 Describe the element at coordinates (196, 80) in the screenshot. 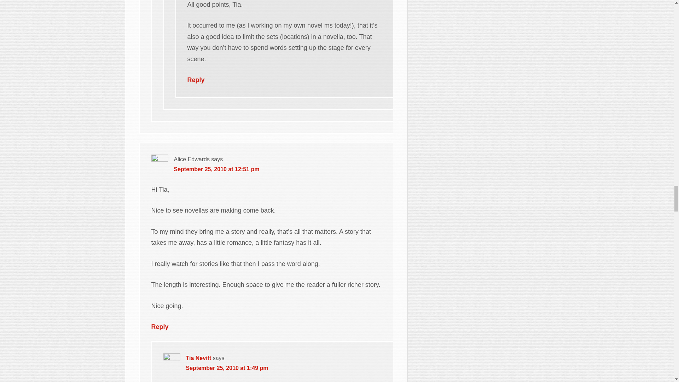

I see `Reply` at that location.